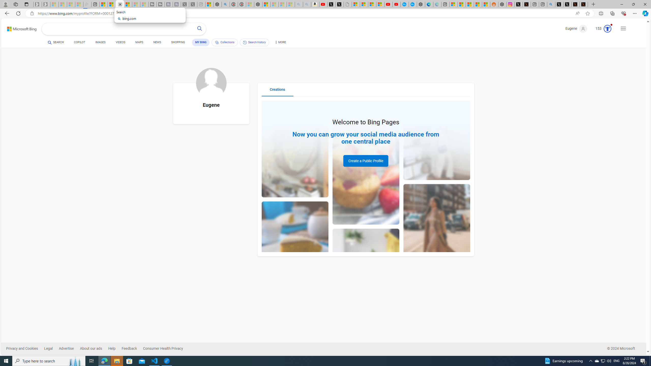 The height and width of the screenshot is (366, 651). What do you see at coordinates (254, 42) in the screenshot?
I see `Search history` at bounding box center [254, 42].